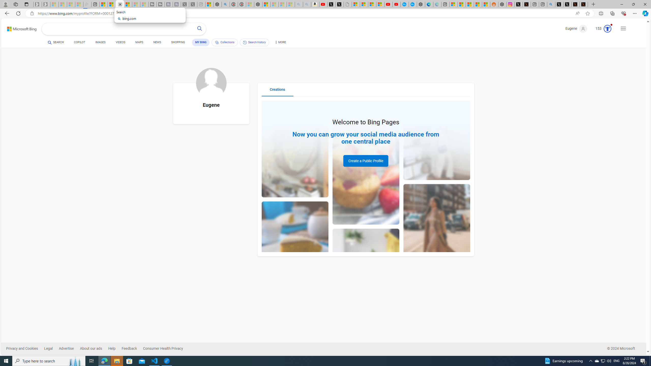 The height and width of the screenshot is (366, 651). What do you see at coordinates (254, 42) in the screenshot?
I see `Search history` at bounding box center [254, 42].